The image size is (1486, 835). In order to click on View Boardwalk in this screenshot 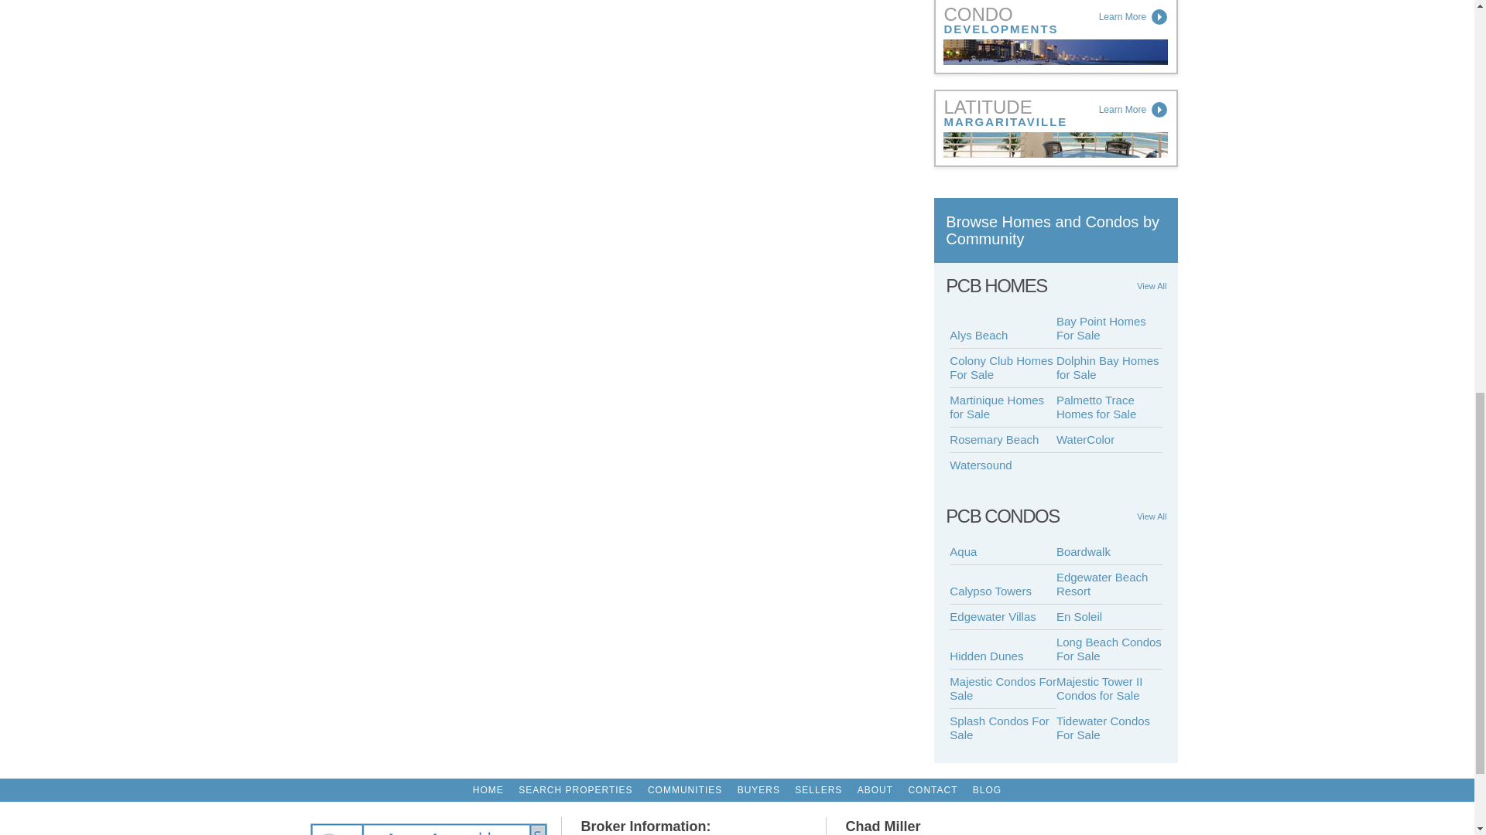, I will do `click(1110, 552)`.